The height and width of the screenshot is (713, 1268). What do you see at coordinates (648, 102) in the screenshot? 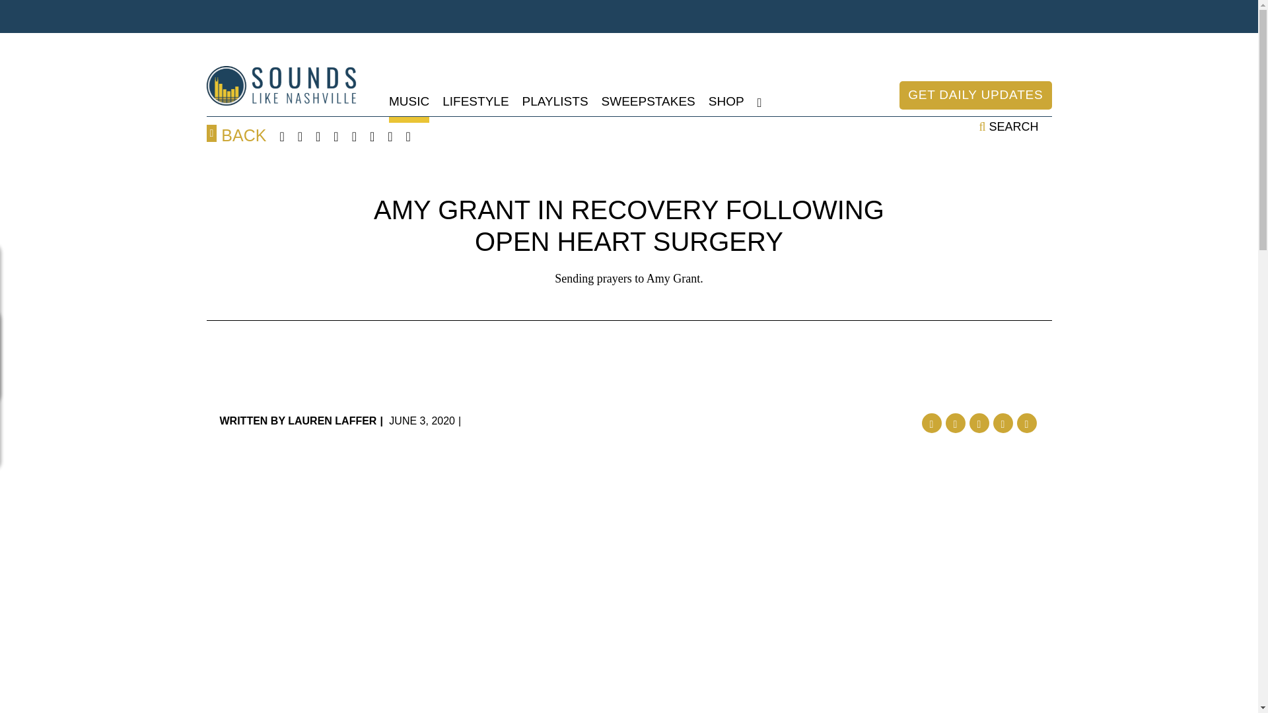
I see `SWEEPSTAKES` at bounding box center [648, 102].